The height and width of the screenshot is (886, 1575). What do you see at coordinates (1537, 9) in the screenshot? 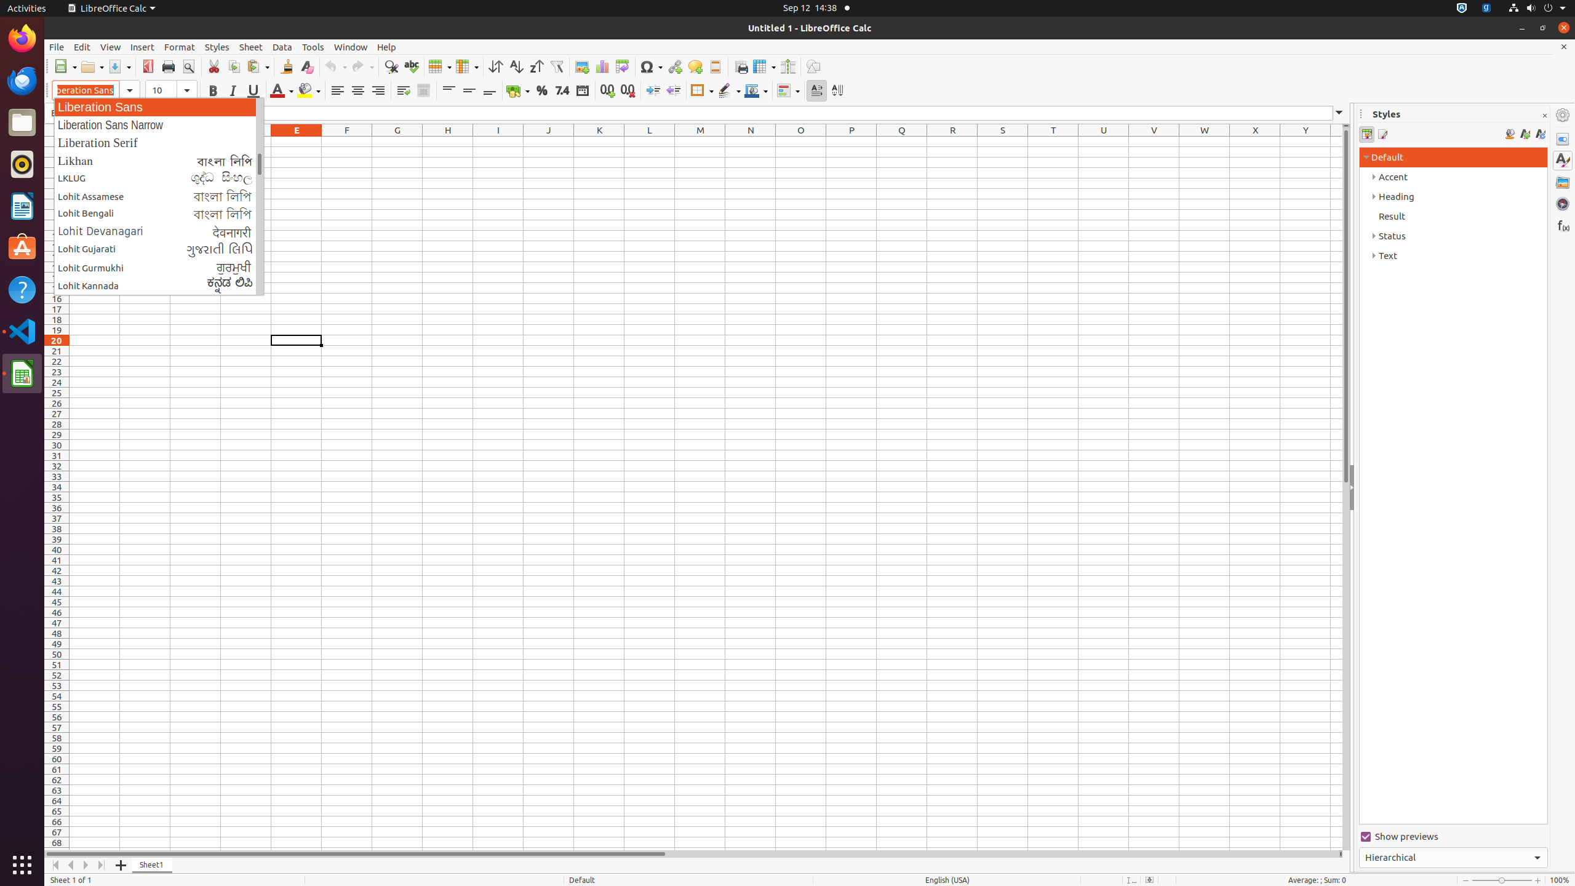
I see `System` at bounding box center [1537, 9].